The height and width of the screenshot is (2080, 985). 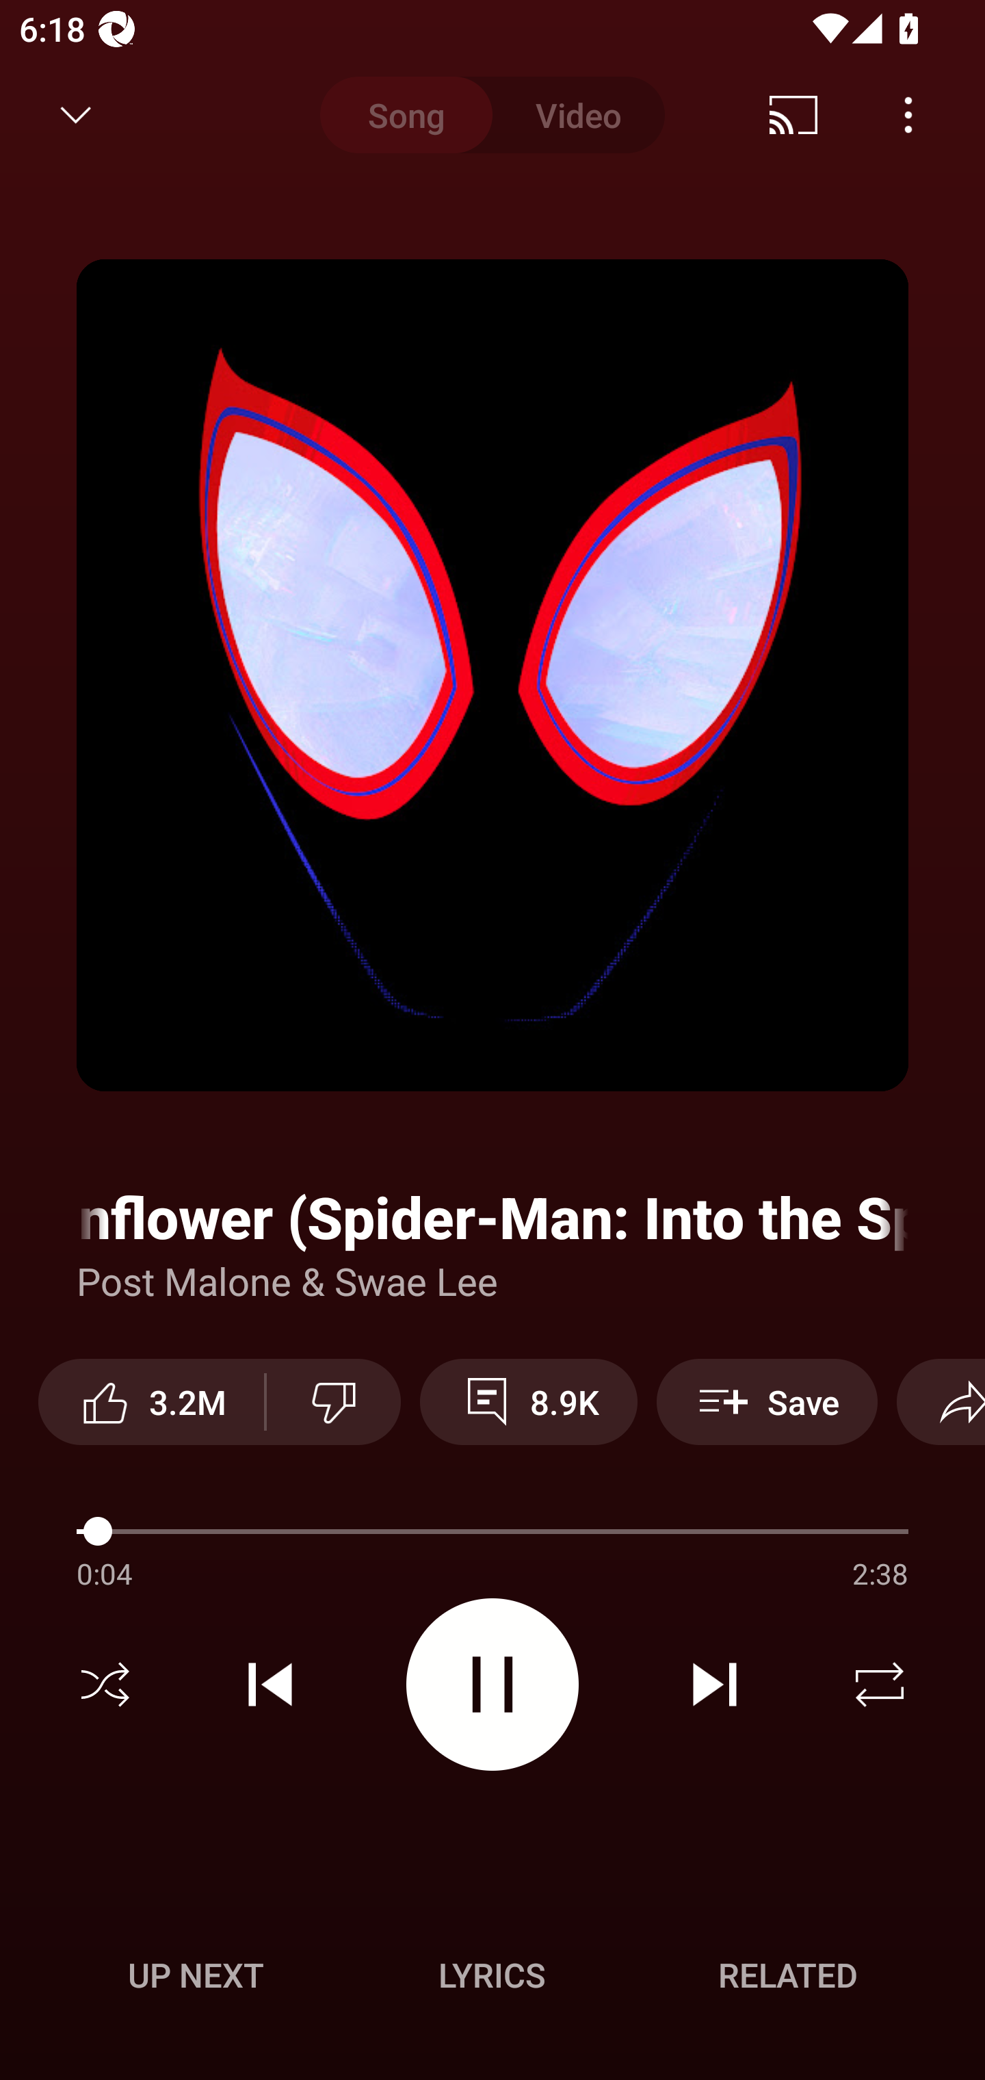 I want to click on Previous track, so click(x=270, y=1685).